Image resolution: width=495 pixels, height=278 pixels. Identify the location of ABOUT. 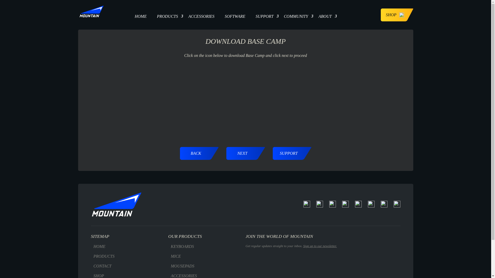
(325, 15).